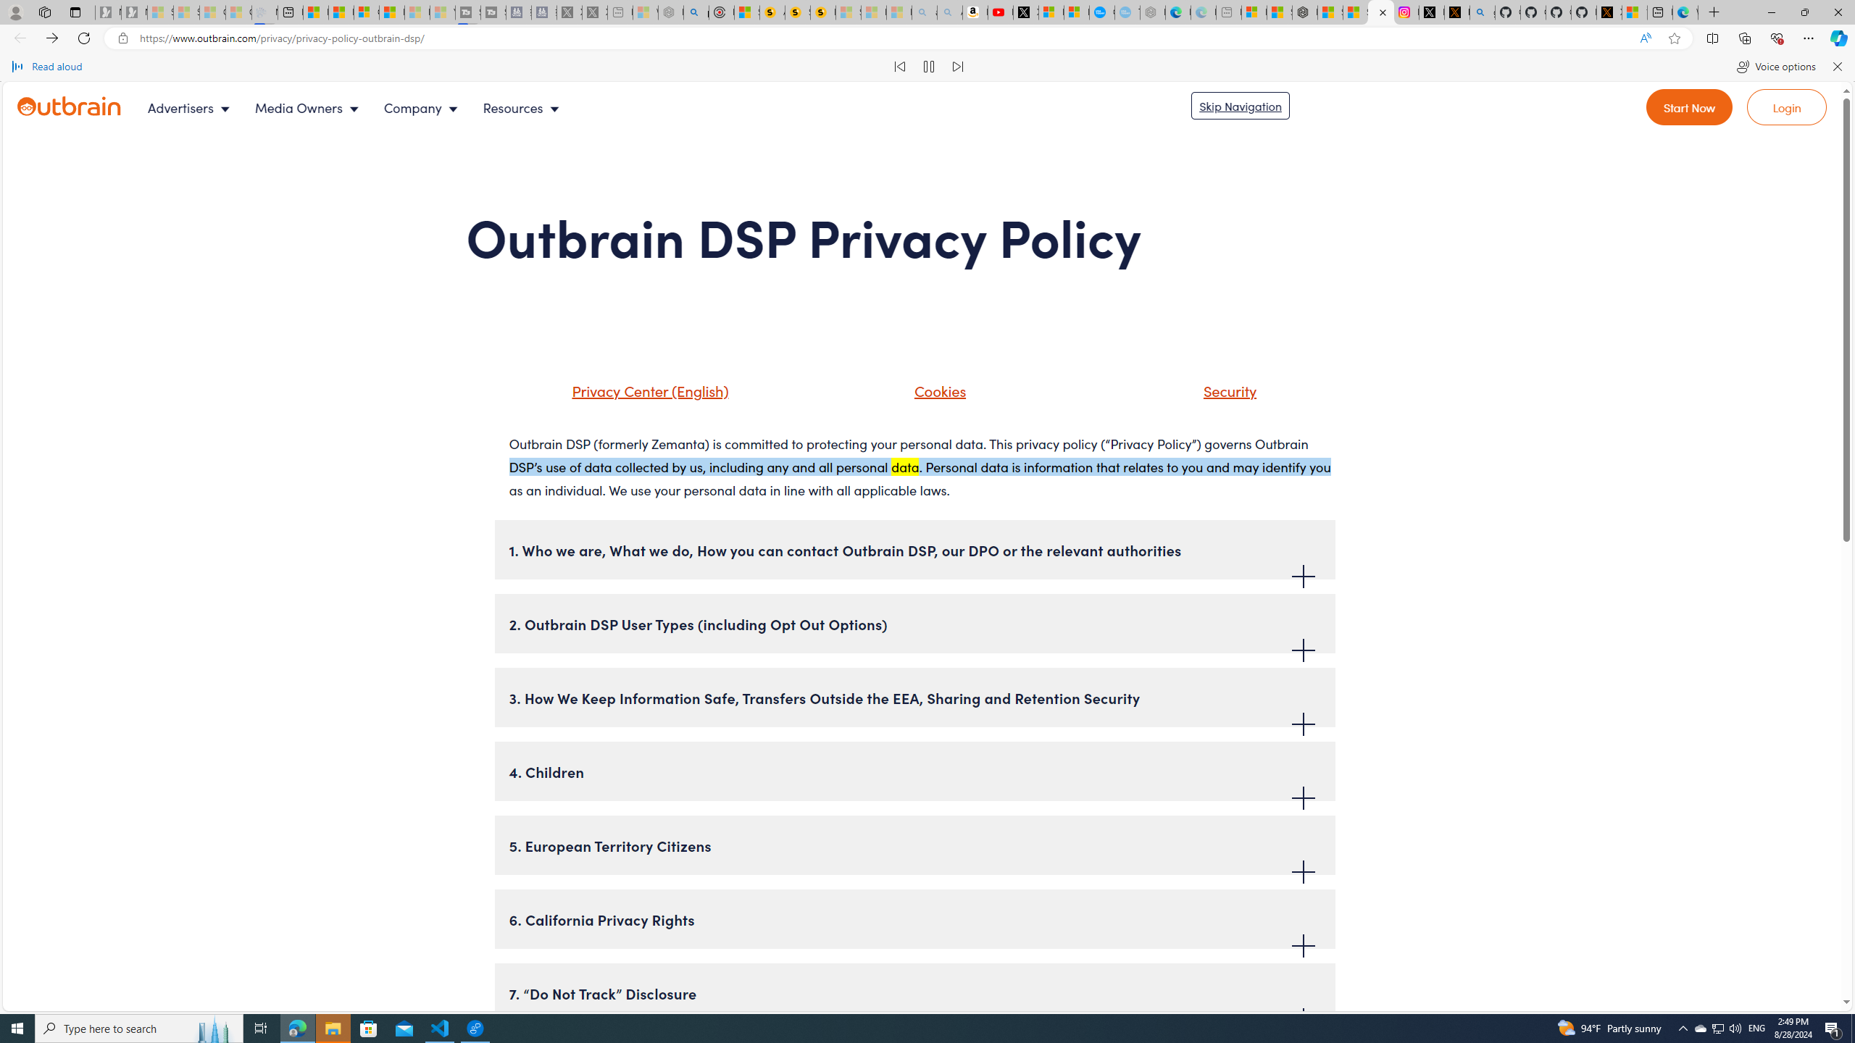  Describe the element at coordinates (86, 107) in the screenshot. I see `Outbrain logo - link to homepage` at that location.